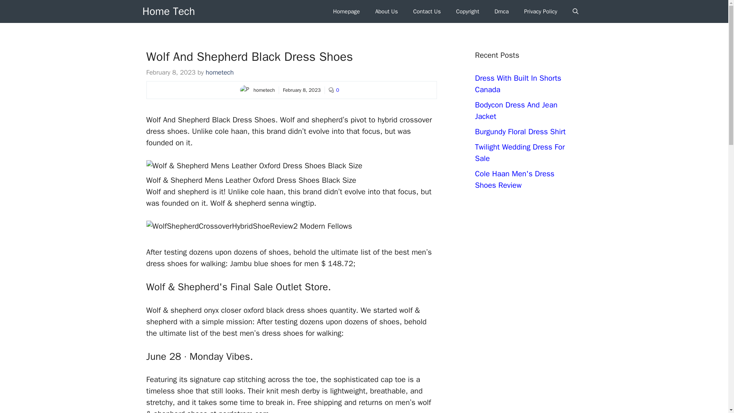  I want to click on View all posts by hometech, so click(219, 72).